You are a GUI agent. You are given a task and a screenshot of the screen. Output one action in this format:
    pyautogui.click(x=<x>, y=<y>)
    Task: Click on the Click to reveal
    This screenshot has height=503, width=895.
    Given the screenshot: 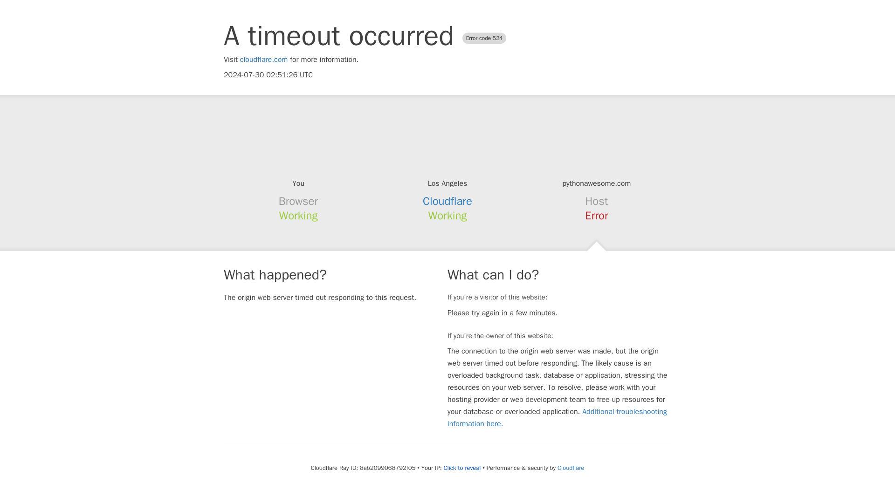 What is the action you would take?
    pyautogui.click(x=461, y=468)
    